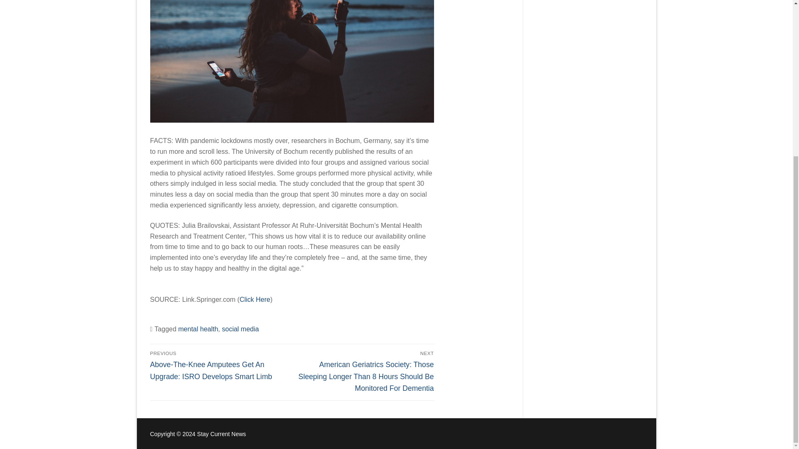  What do you see at coordinates (198, 329) in the screenshot?
I see `mental health` at bounding box center [198, 329].